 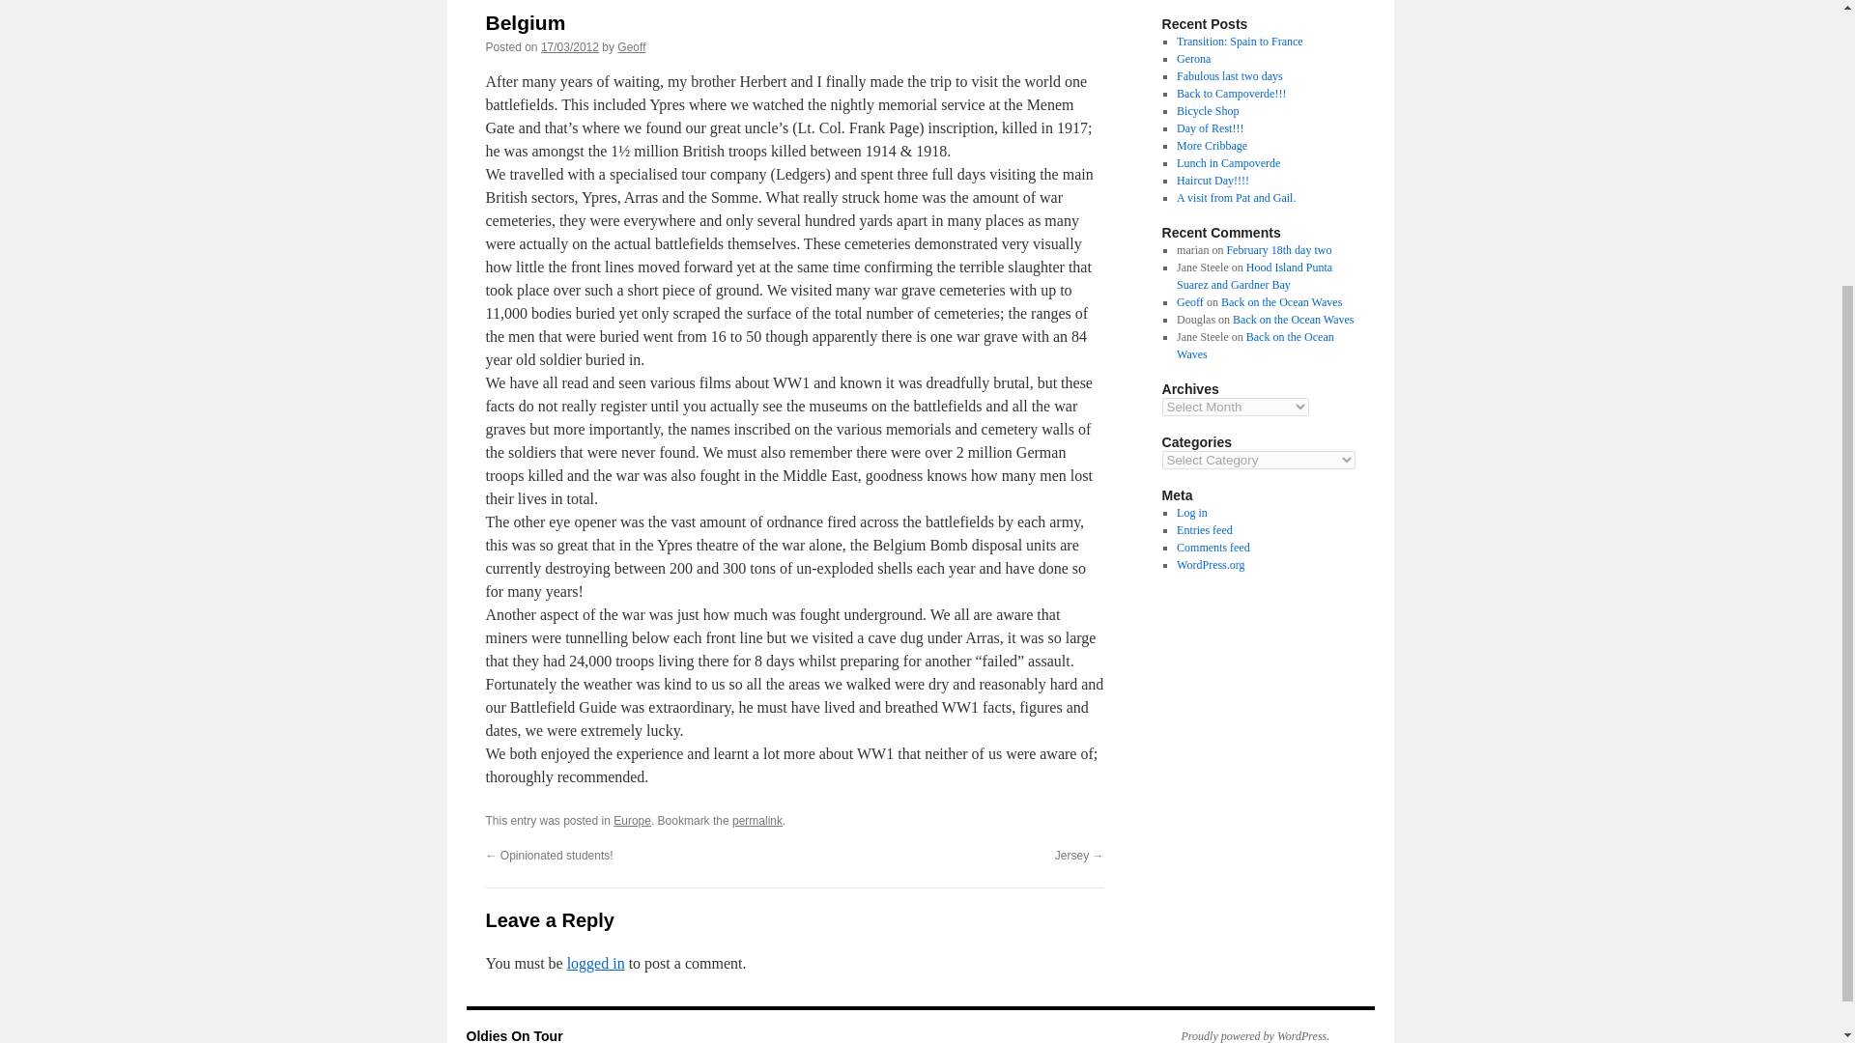 I want to click on Back on the Ocean Waves, so click(x=1281, y=301).